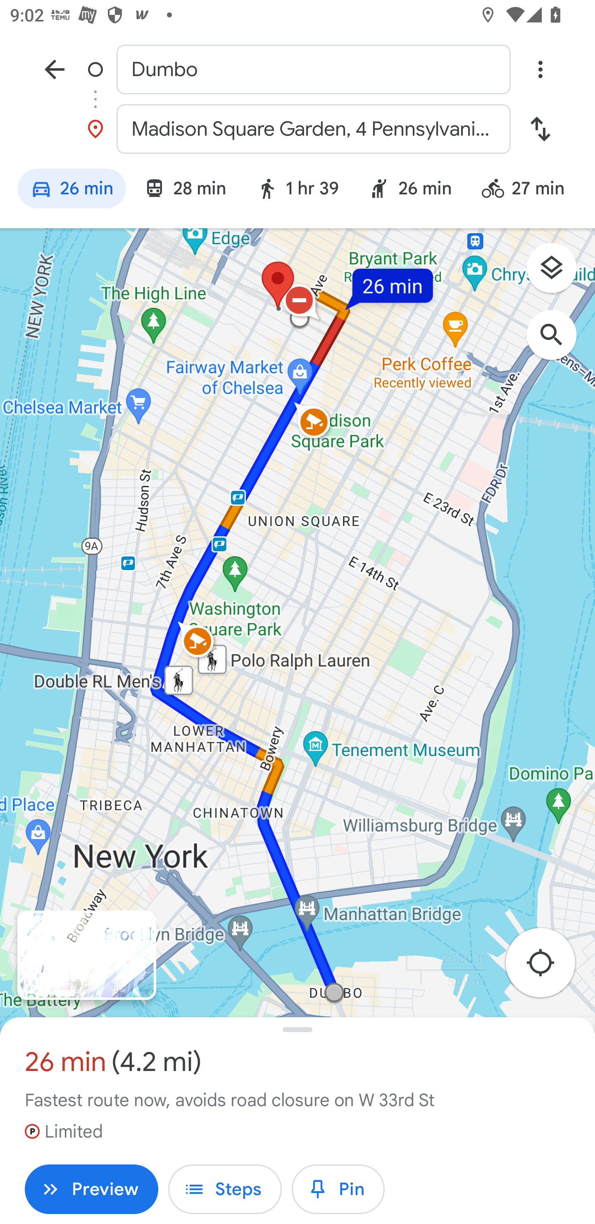 The width and height of the screenshot is (595, 1224). Describe the element at coordinates (410, 191) in the screenshot. I see `Ride service: 26 min 26 min` at that location.